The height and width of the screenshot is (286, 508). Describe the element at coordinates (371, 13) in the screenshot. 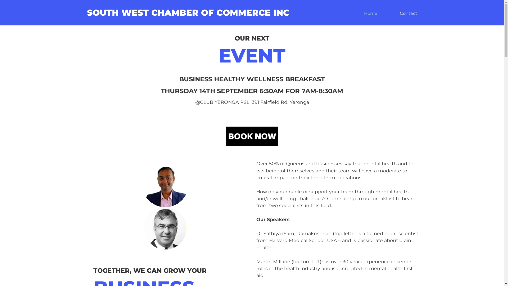

I see `Home` at that location.